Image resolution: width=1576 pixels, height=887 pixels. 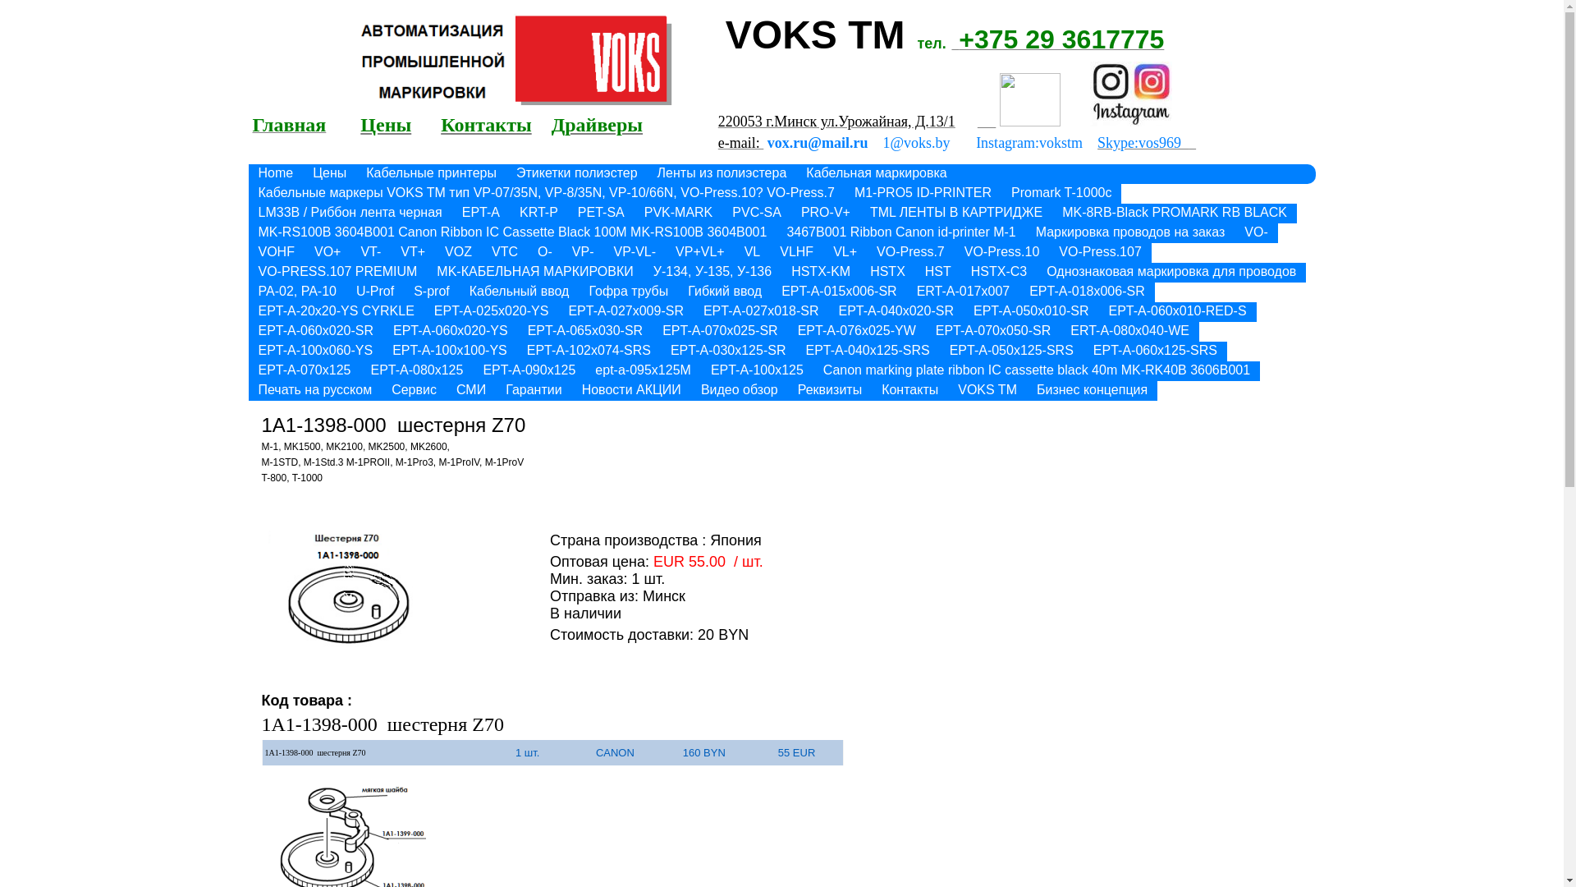 I want to click on O-, so click(x=545, y=253).